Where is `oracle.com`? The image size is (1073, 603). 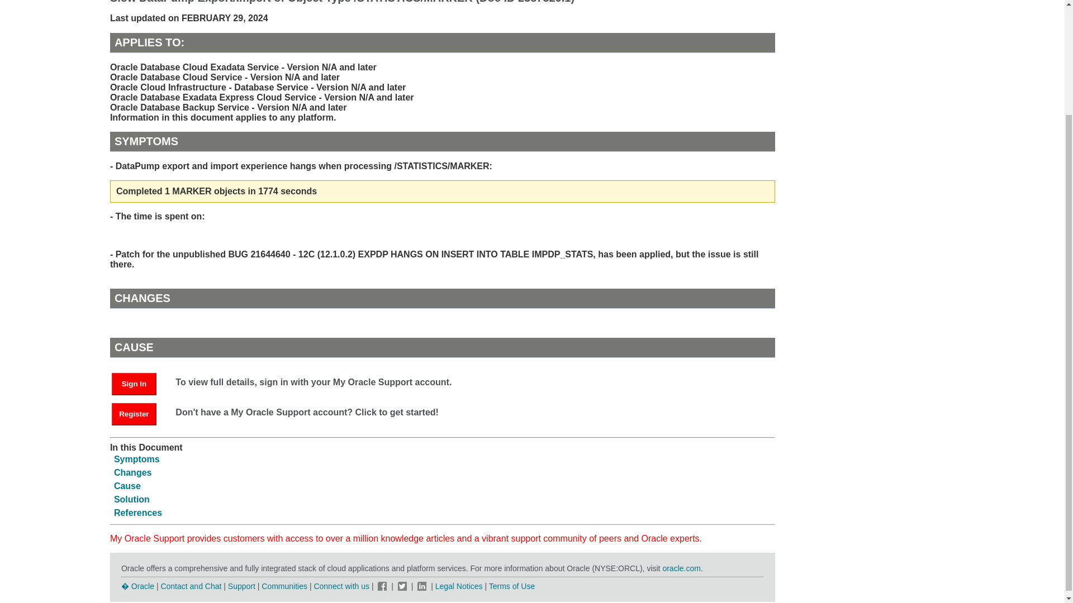
oracle.com is located at coordinates (681, 568).